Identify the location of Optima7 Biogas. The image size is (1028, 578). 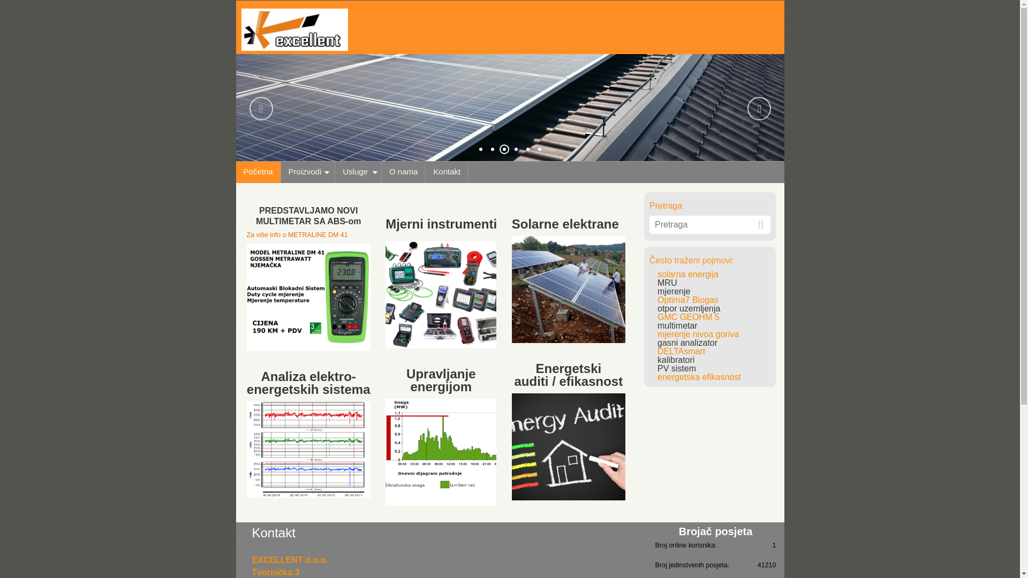
(688, 300).